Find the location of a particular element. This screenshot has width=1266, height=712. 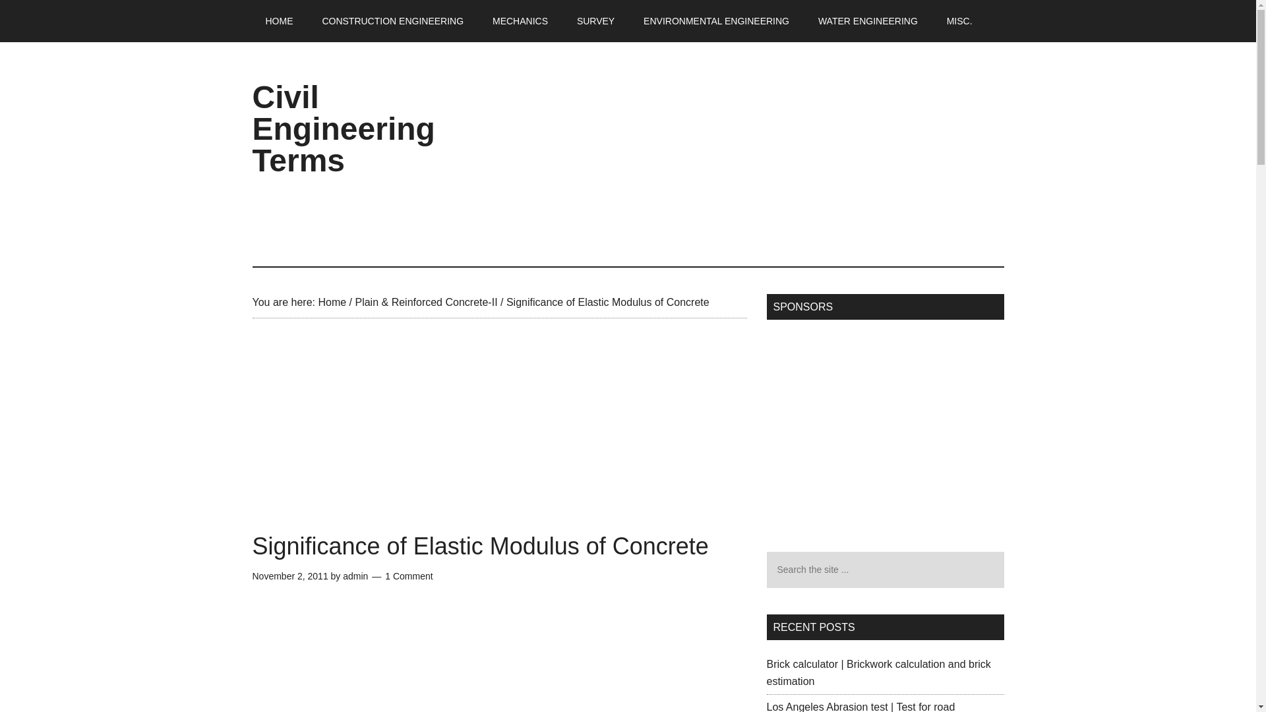

HOME is located at coordinates (279, 21).